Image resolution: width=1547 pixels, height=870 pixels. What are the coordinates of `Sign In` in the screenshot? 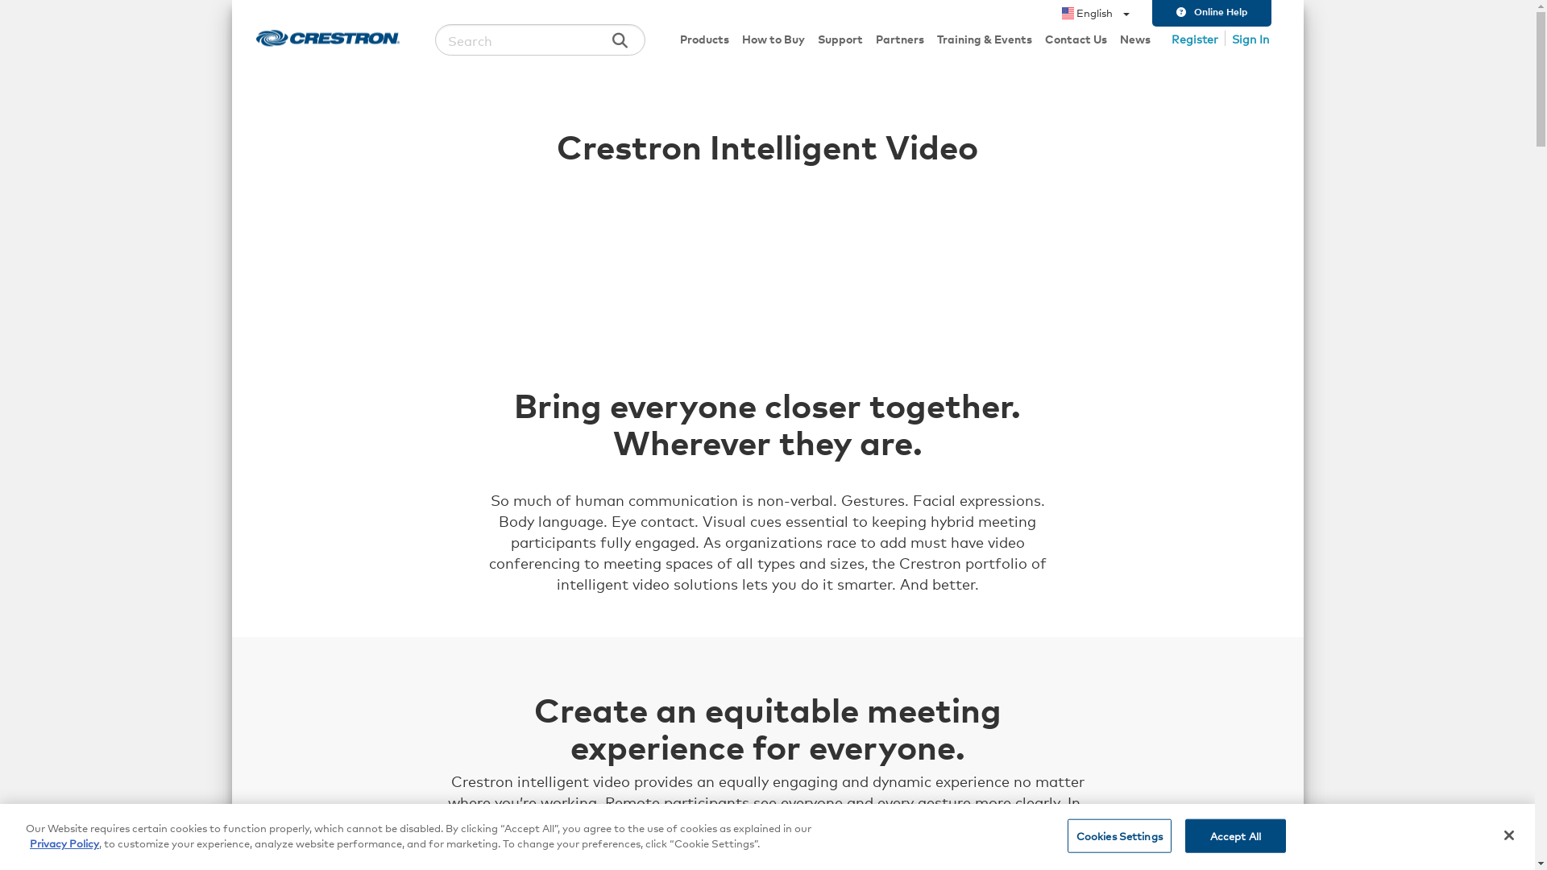 It's located at (1250, 39).